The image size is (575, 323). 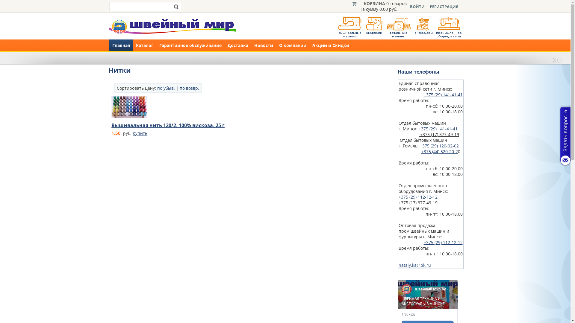 I want to click on +375 (29) 120-02-02, so click(x=439, y=146).